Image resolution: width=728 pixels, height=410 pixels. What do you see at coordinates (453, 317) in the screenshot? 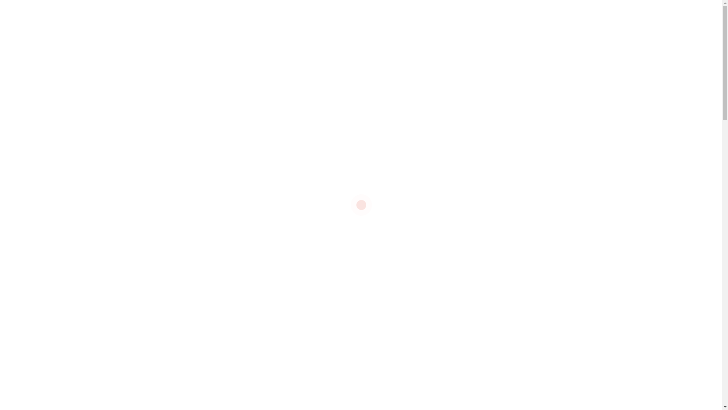
I see `Podcast` at bounding box center [453, 317].